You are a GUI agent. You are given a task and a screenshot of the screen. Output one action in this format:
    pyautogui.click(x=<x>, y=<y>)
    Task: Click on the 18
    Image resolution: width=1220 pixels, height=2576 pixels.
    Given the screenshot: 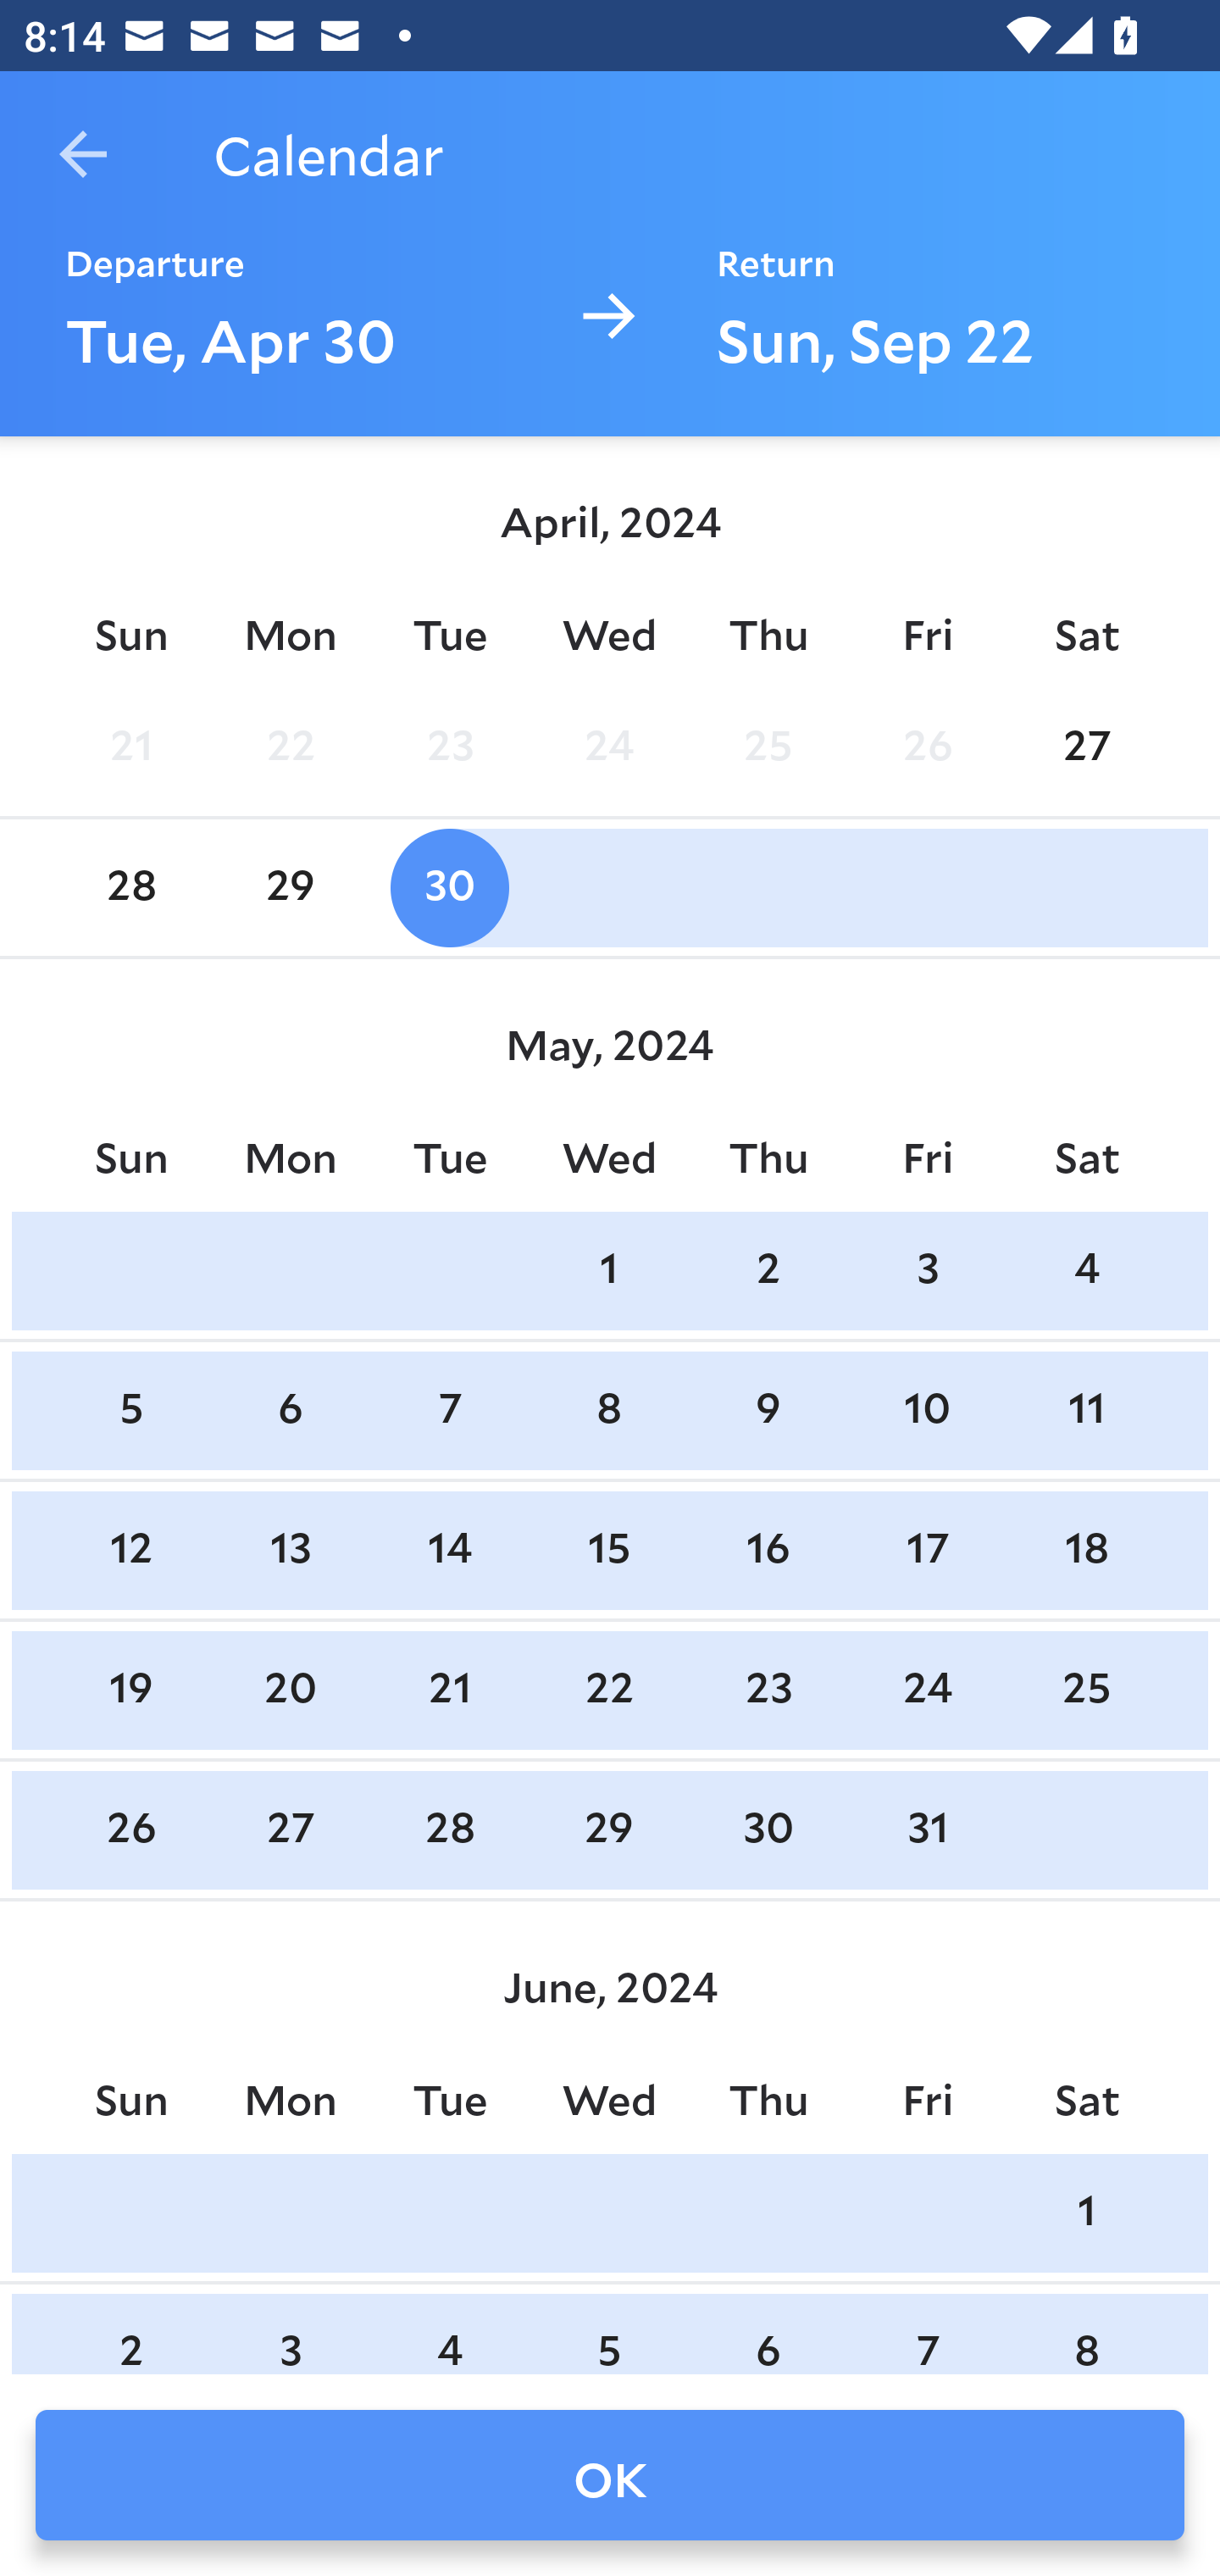 What is the action you would take?
    pyautogui.click(x=1086, y=1551)
    